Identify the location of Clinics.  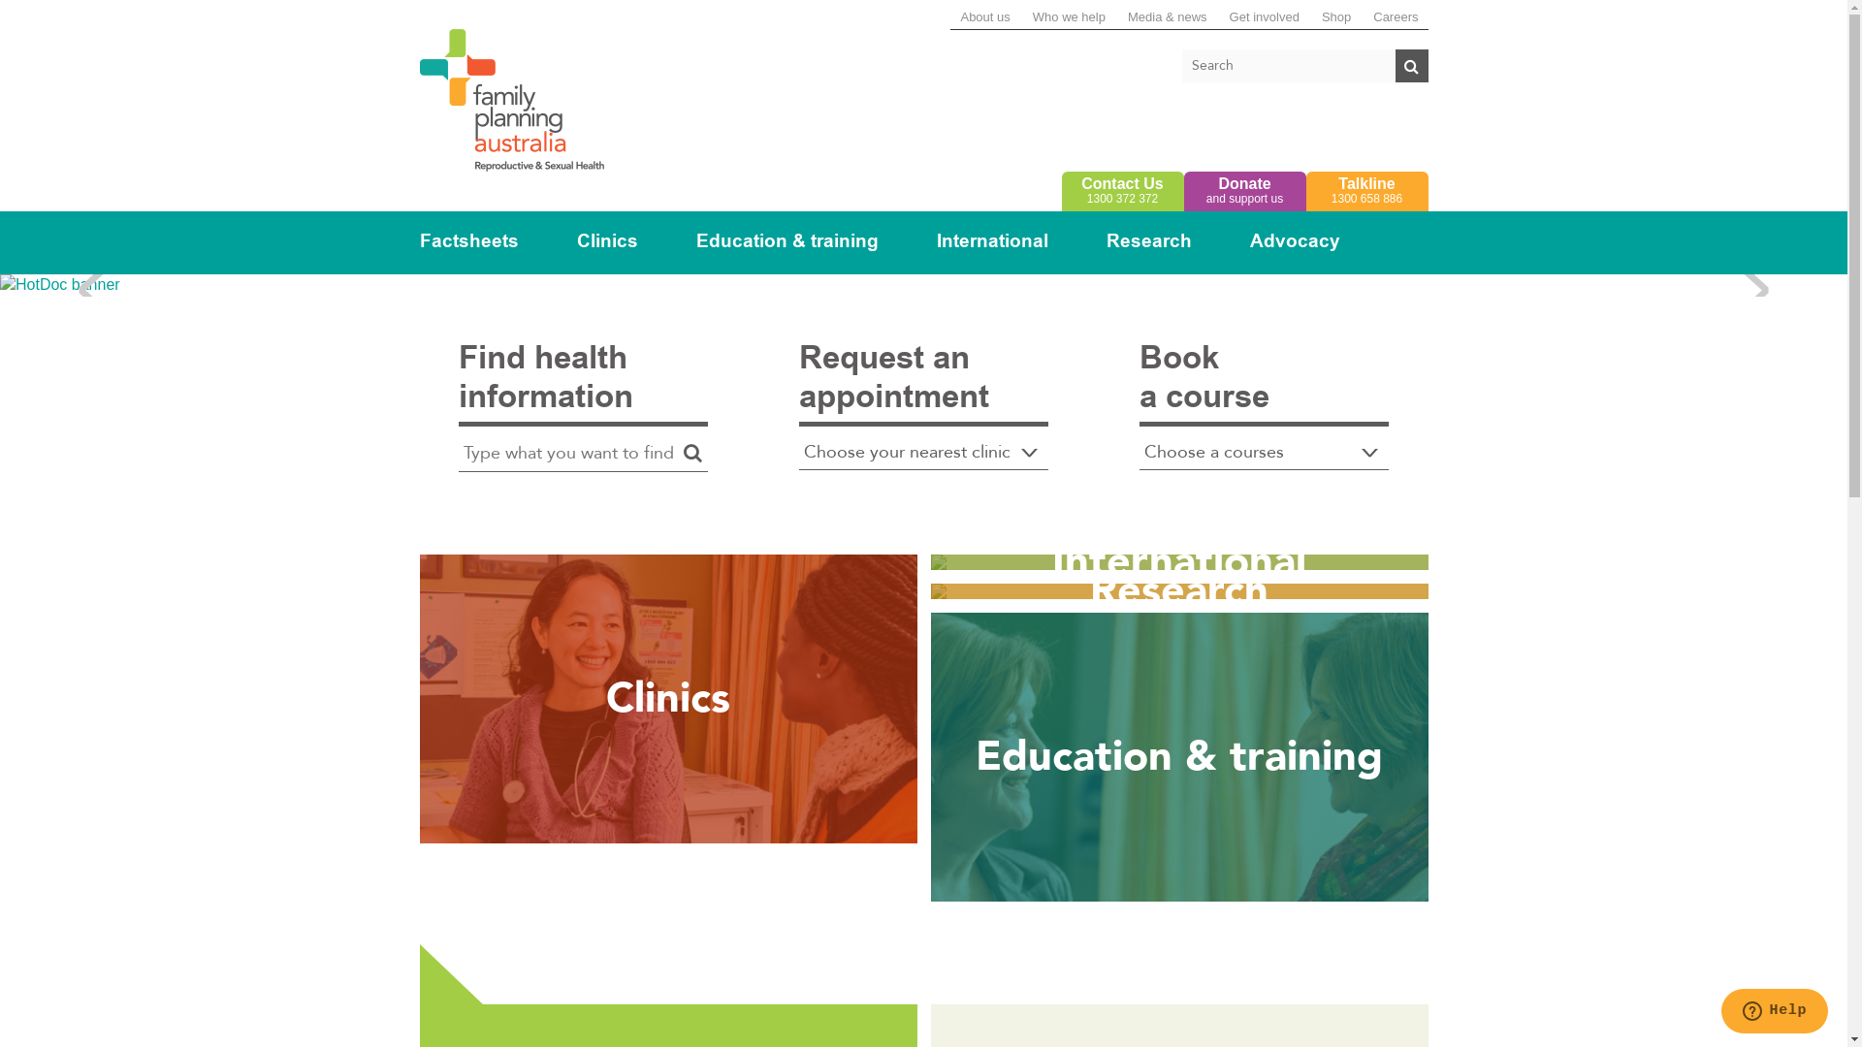
(607, 242).